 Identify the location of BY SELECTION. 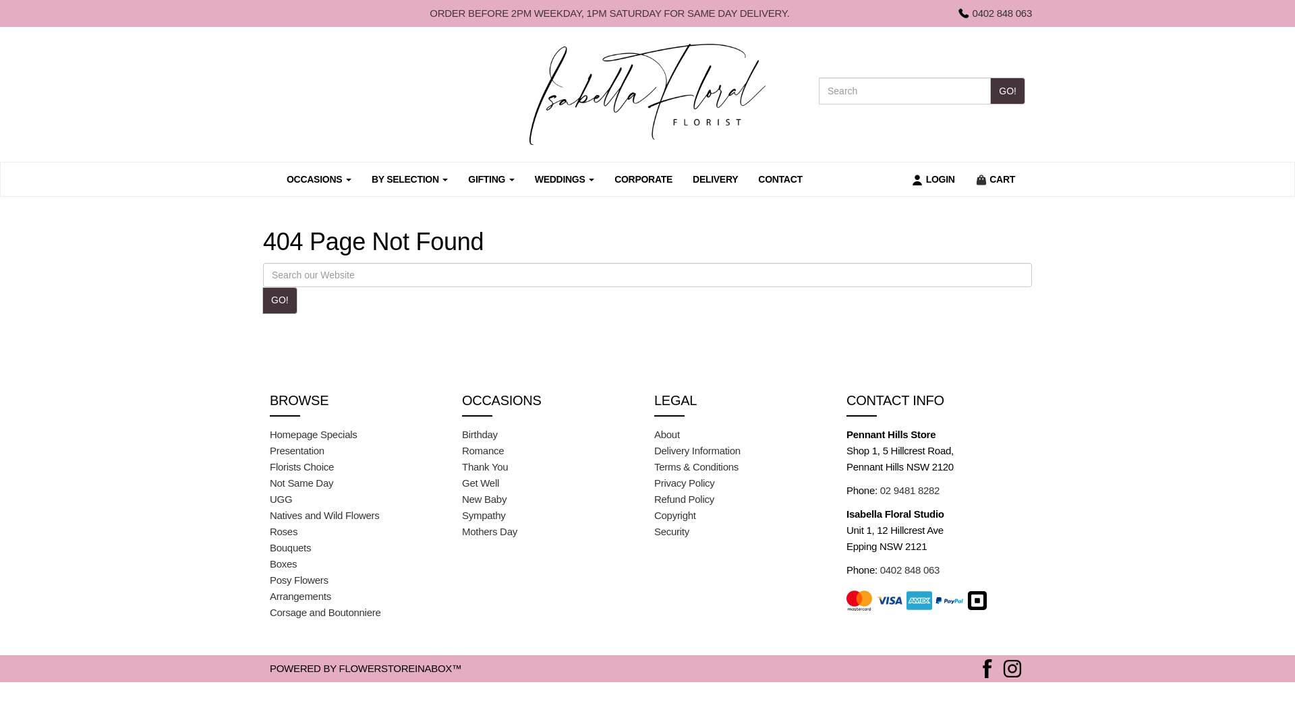
(410, 179).